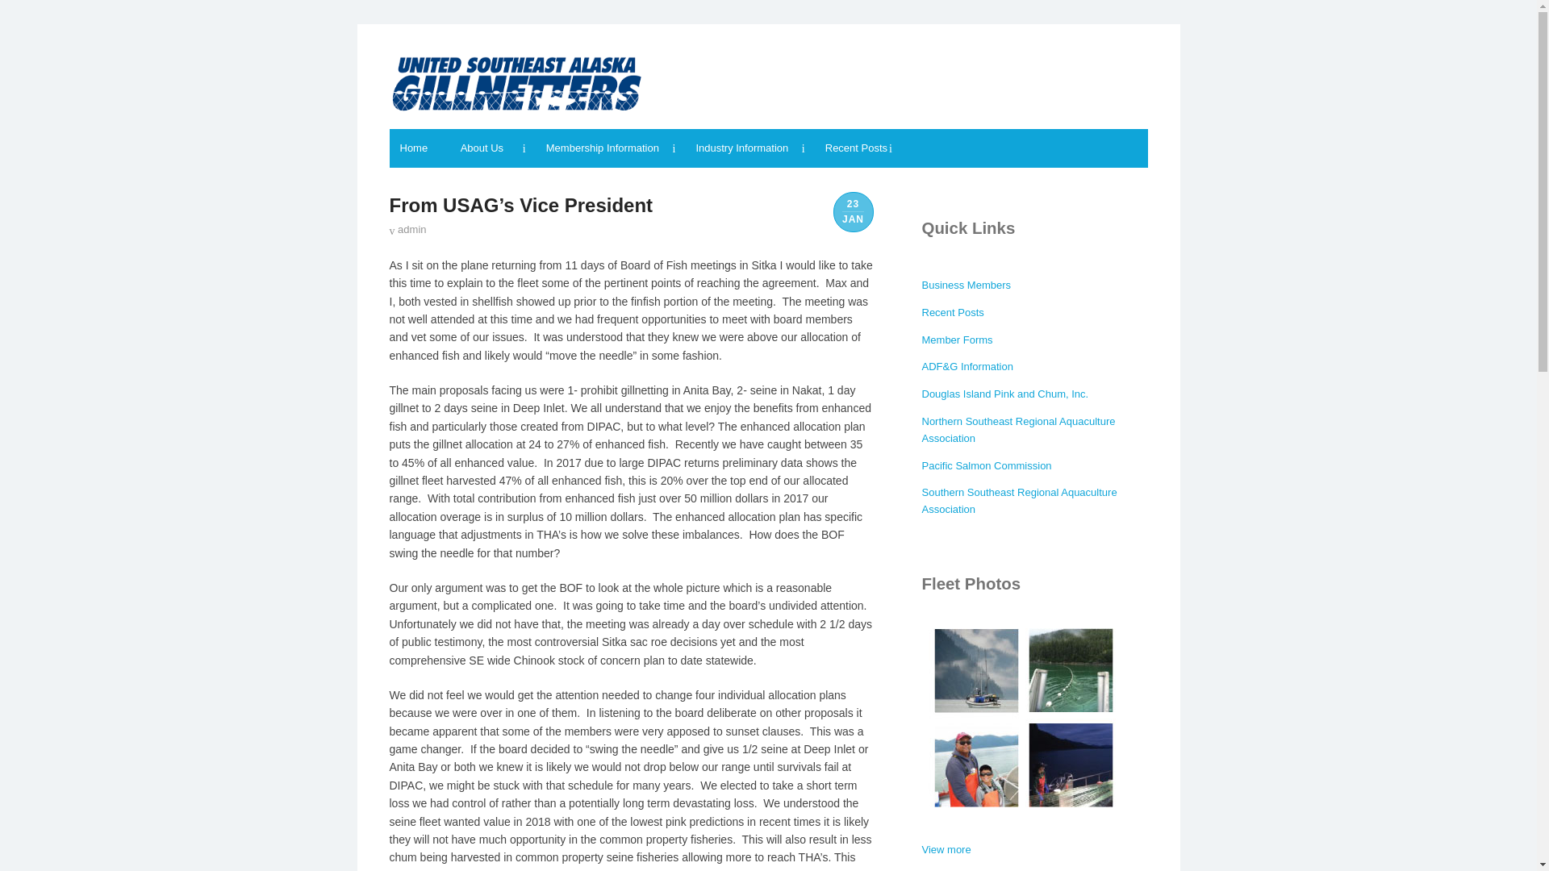 The width and height of the screenshot is (1549, 871). I want to click on Pacific Salmon Commission, so click(986, 466).